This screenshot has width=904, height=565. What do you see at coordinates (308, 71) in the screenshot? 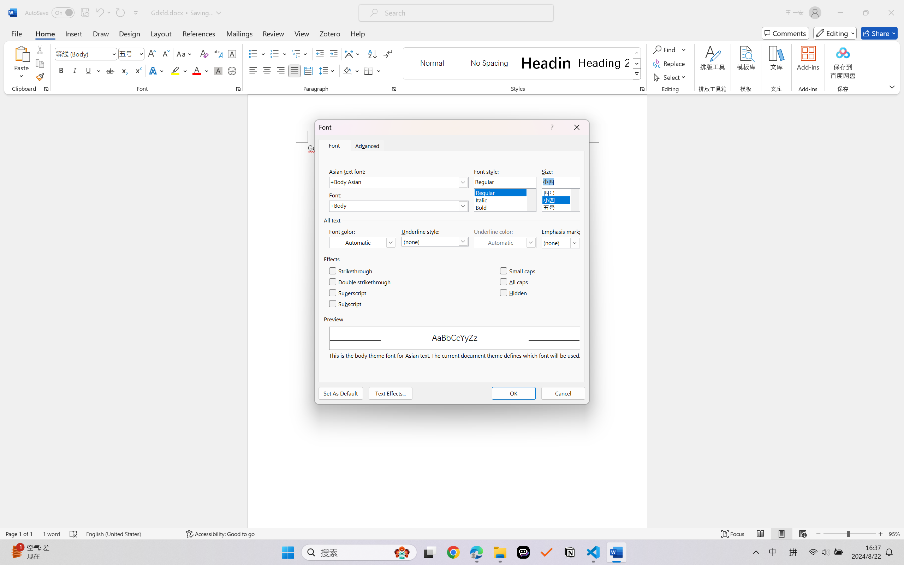
I see `Distributed` at bounding box center [308, 71].